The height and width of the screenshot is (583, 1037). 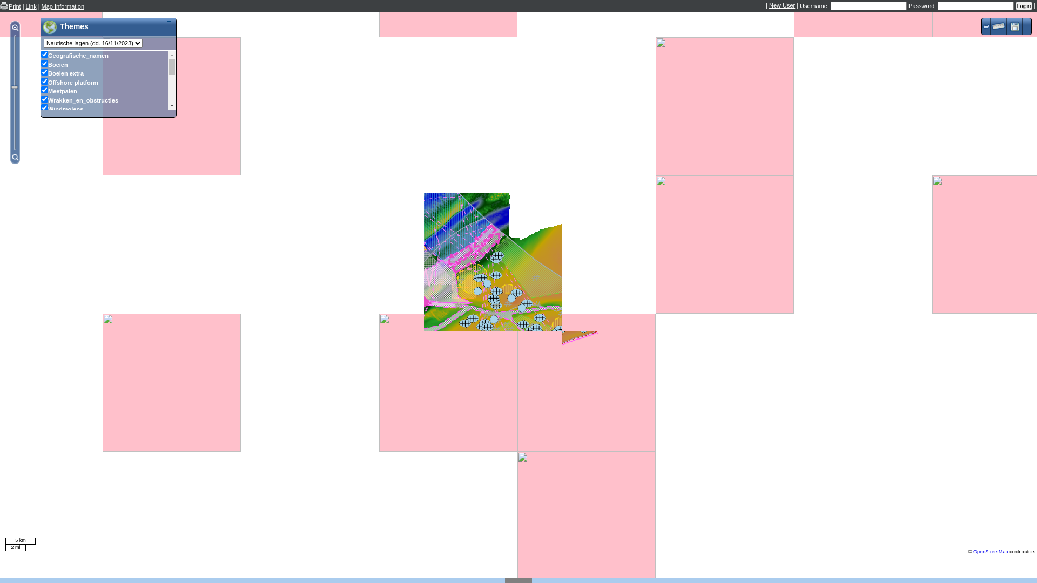 What do you see at coordinates (44, 250) in the screenshot?
I see `Baggergeulen` at bounding box center [44, 250].